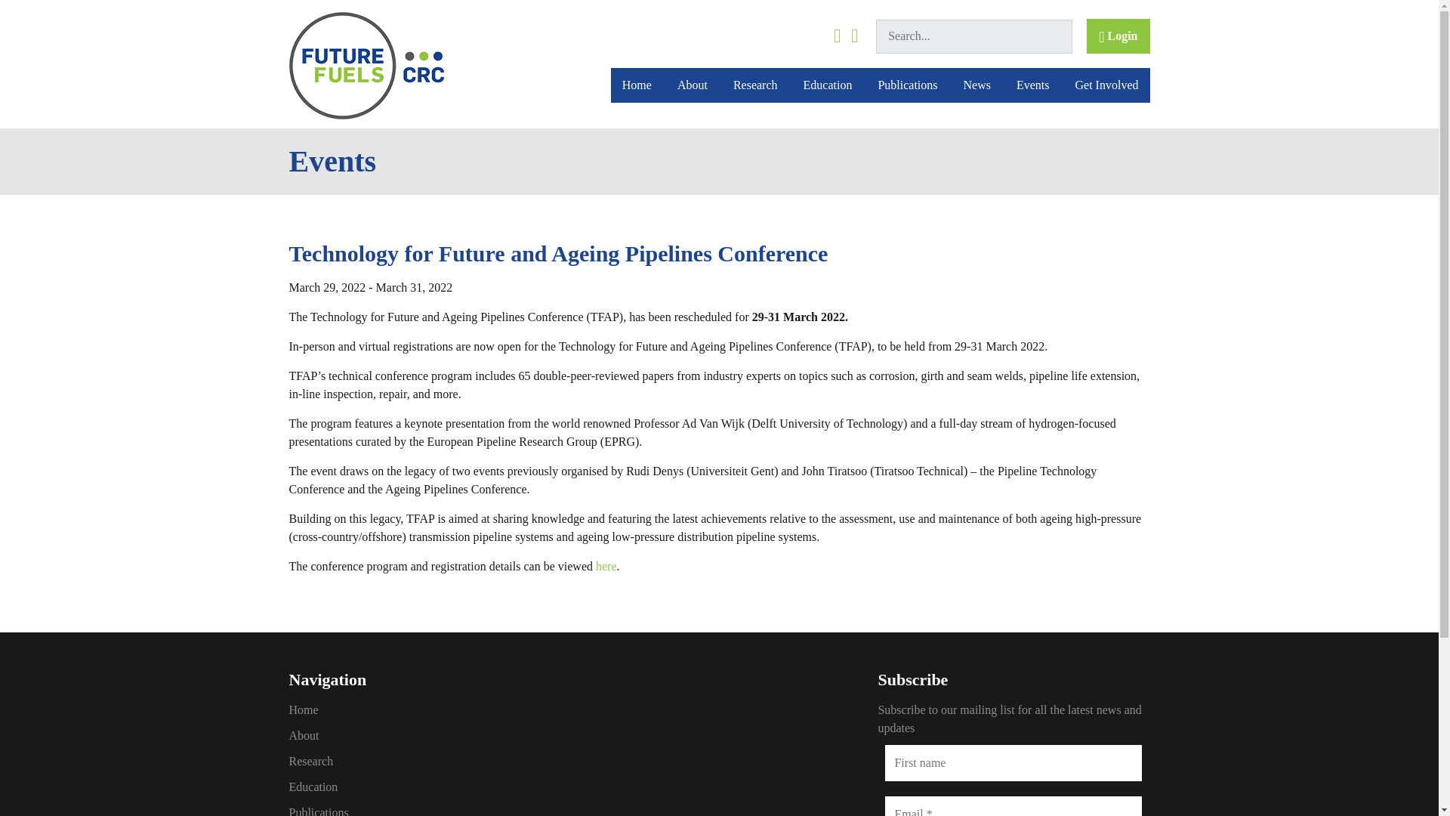 The image size is (1450, 816). What do you see at coordinates (906, 85) in the screenshot?
I see `Publications` at bounding box center [906, 85].